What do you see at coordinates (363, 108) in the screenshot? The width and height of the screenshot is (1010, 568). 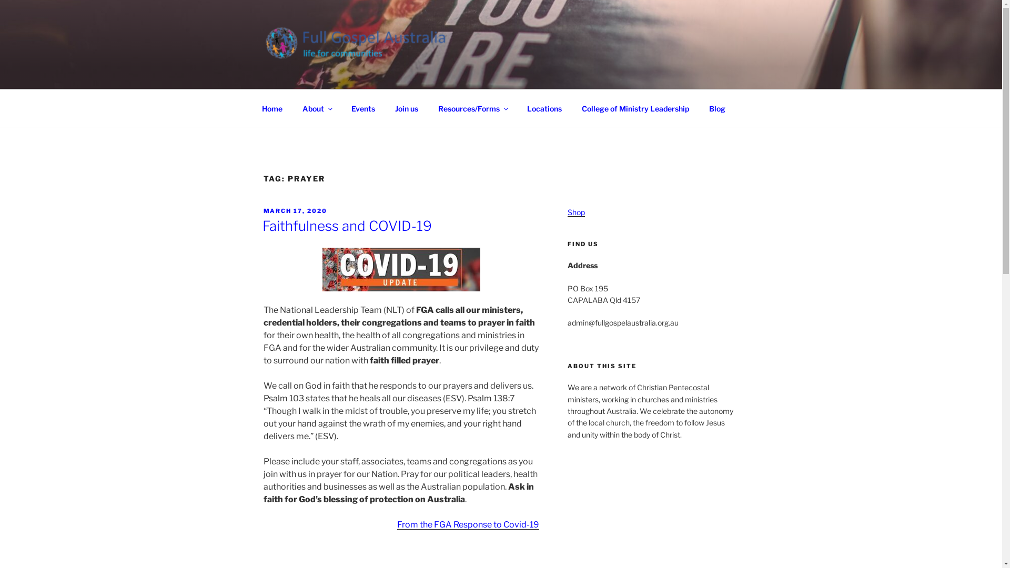 I see `Events` at bounding box center [363, 108].